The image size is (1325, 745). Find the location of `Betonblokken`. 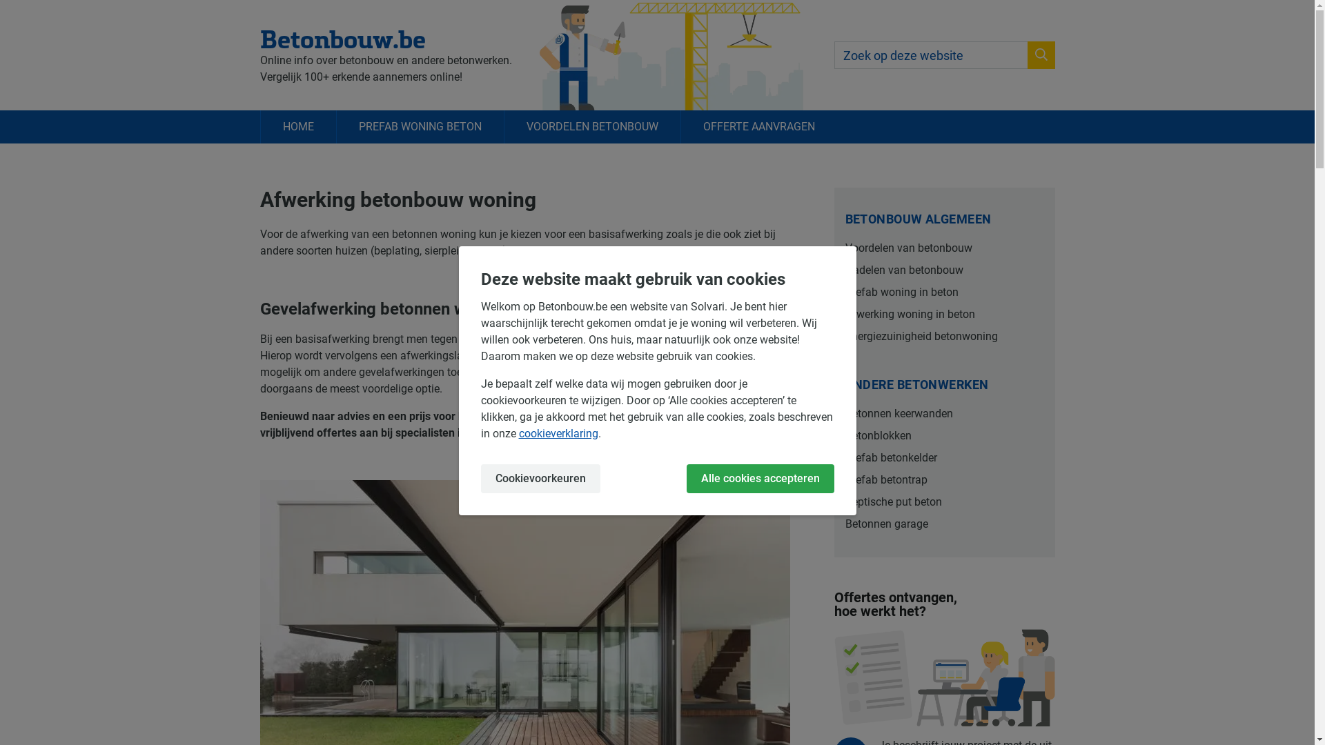

Betonblokken is located at coordinates (944, 436).